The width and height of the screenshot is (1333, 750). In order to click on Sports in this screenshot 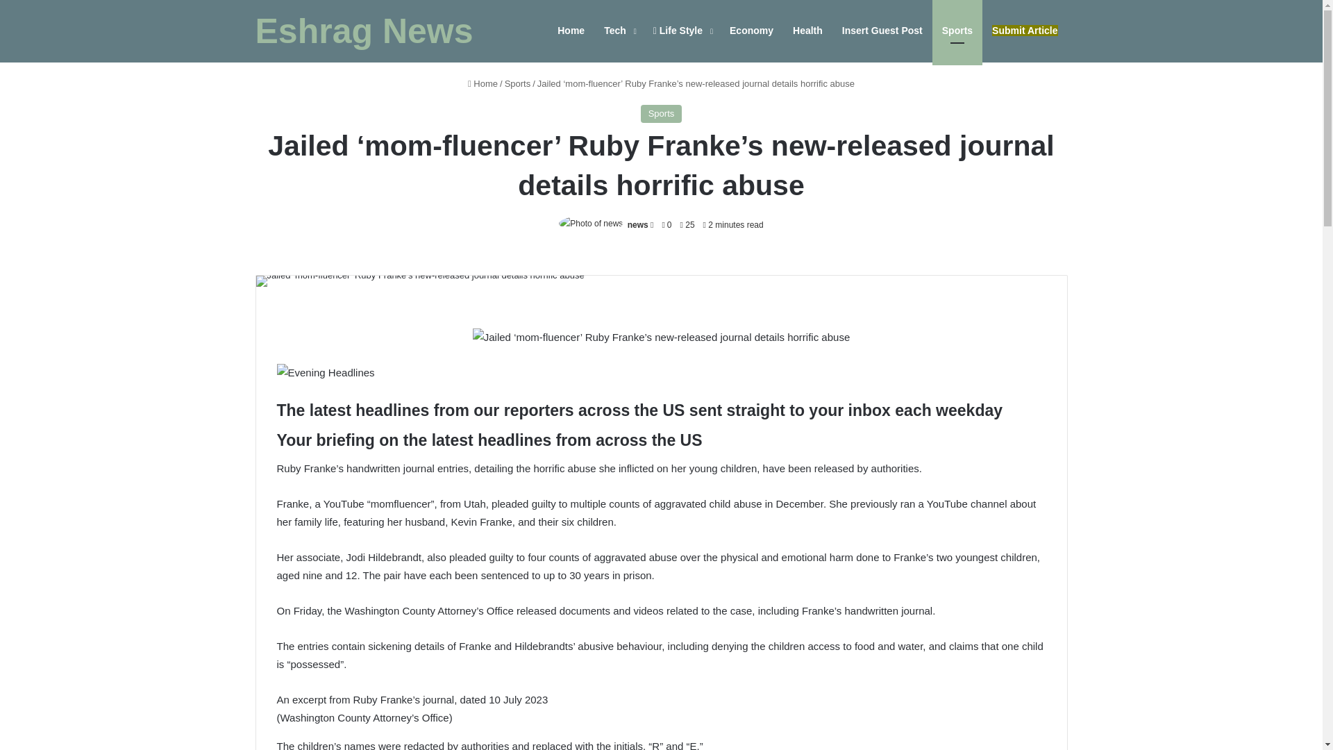, I will do `click(662, 114)`.